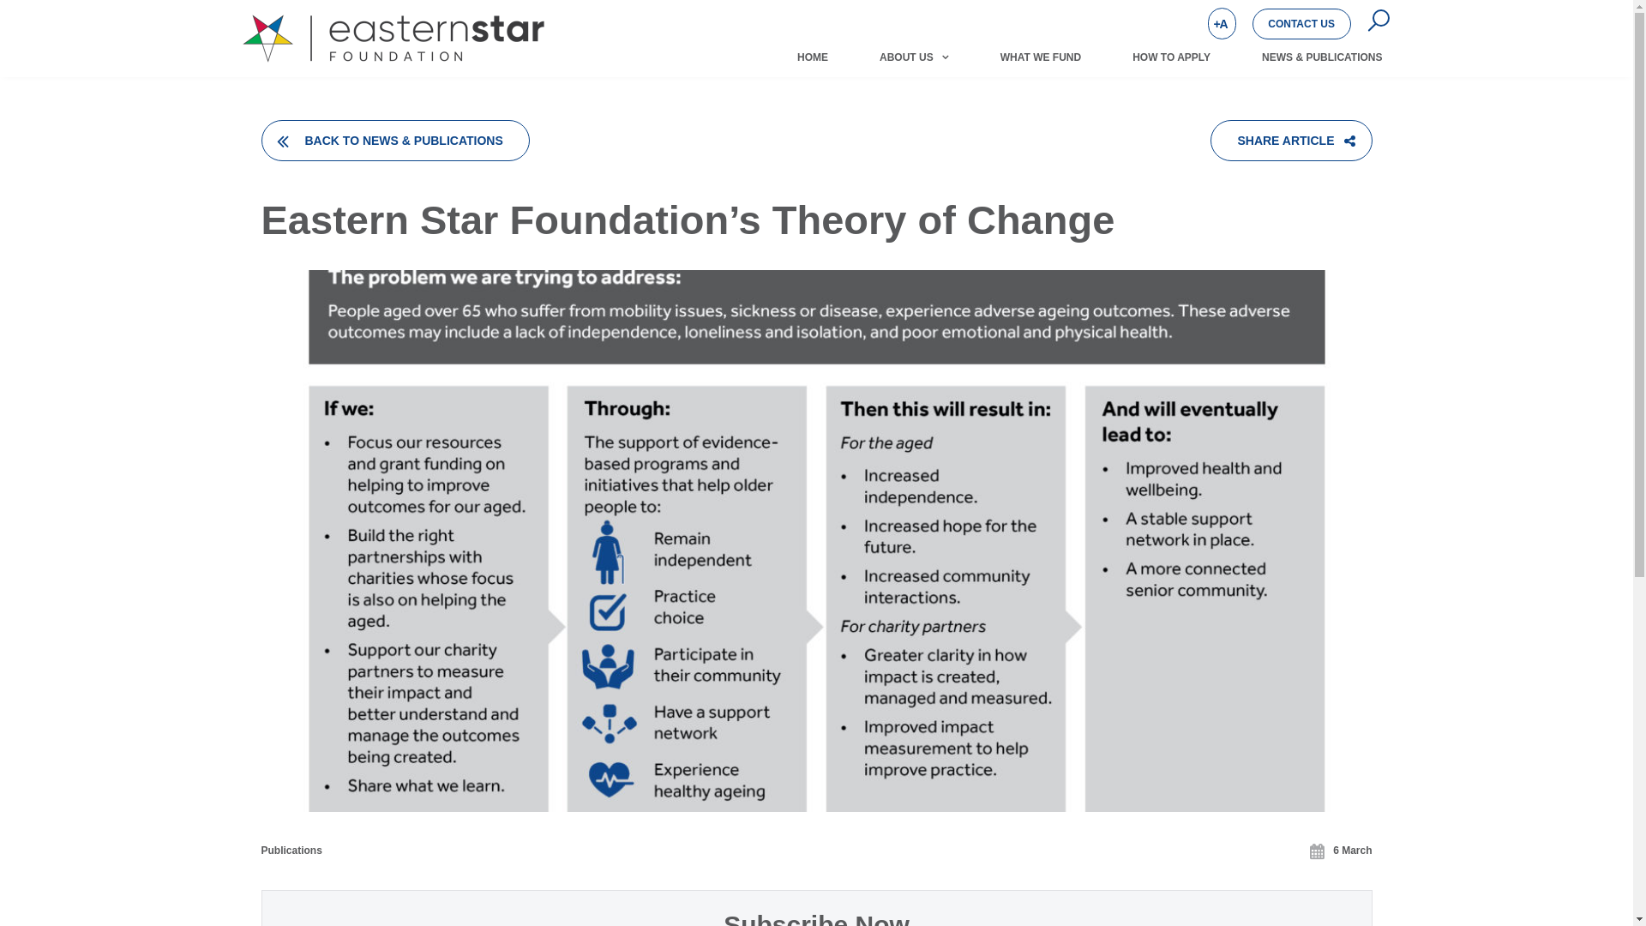  What do you see at coordinates (1301, 24) in the screenshot?
I see `CONTACT US` at bounding box center [1301, 24].